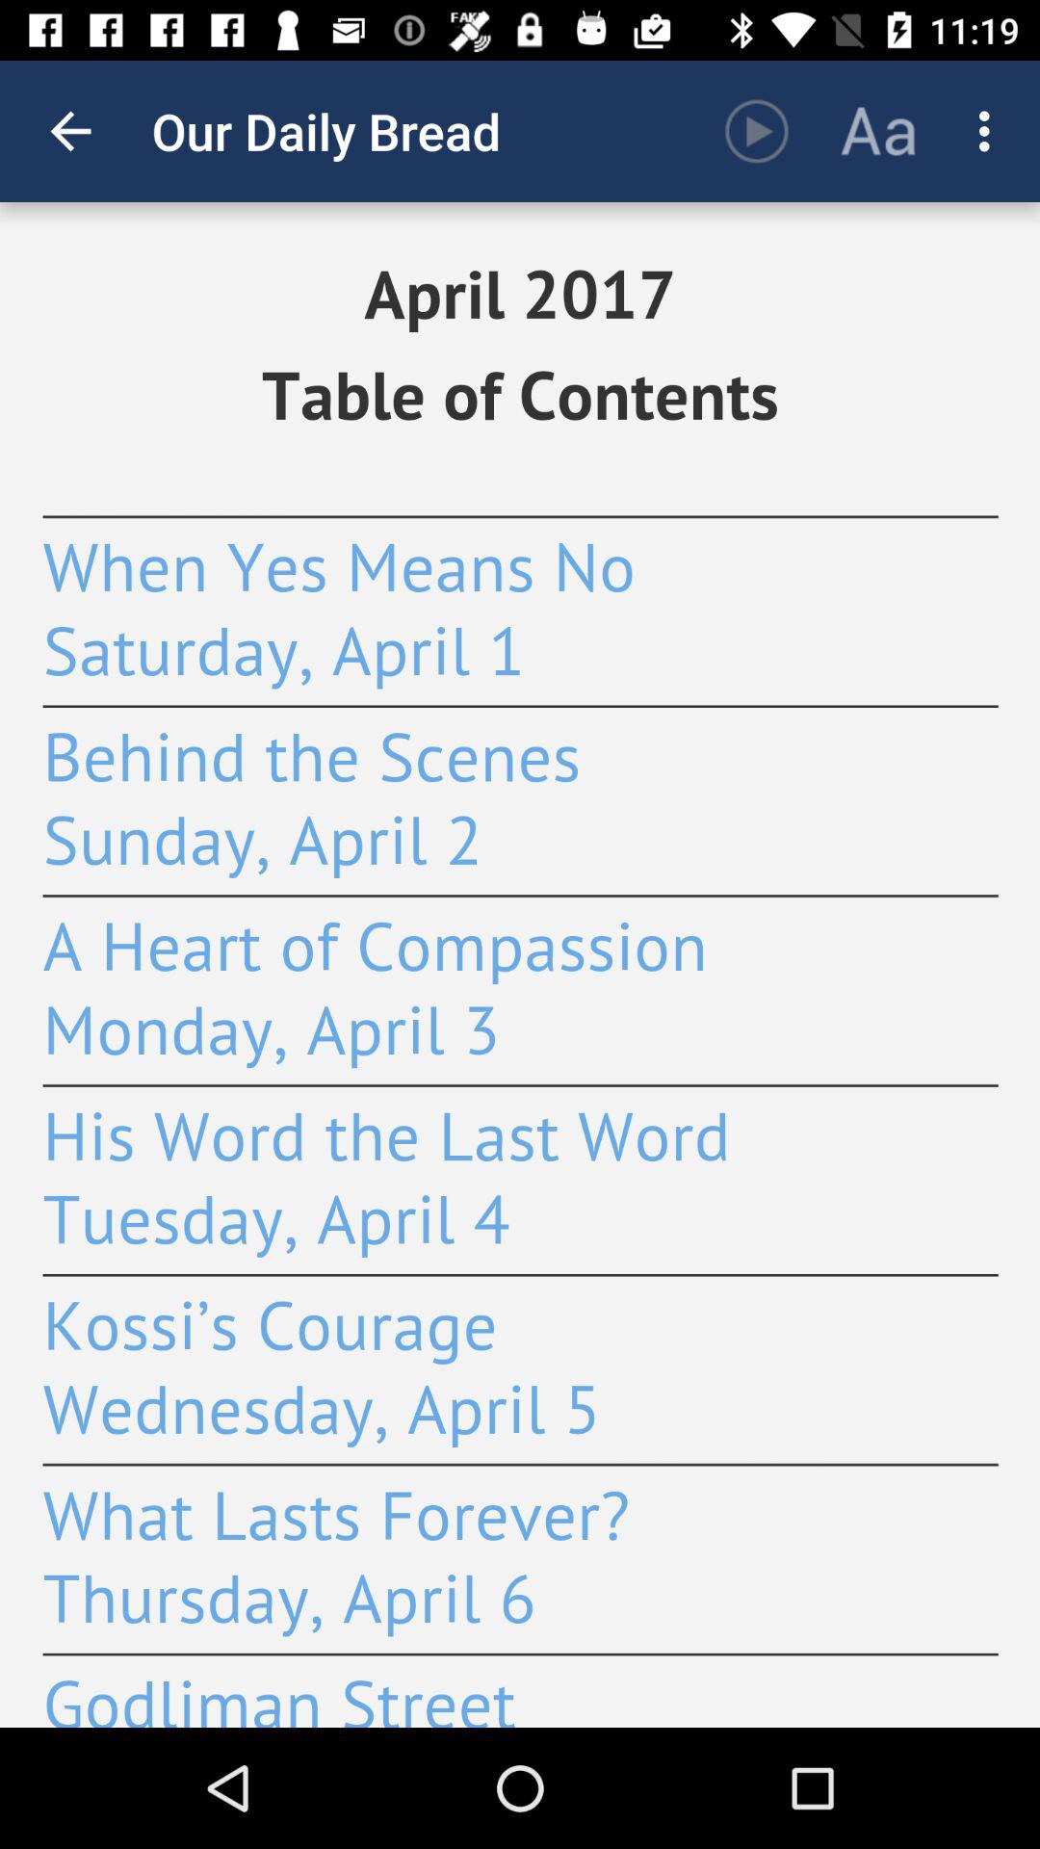 The height and width of the screenshot is (1849, 1040). I want to click on turn off the item to the right of our daily bread app, so click(757, 131).